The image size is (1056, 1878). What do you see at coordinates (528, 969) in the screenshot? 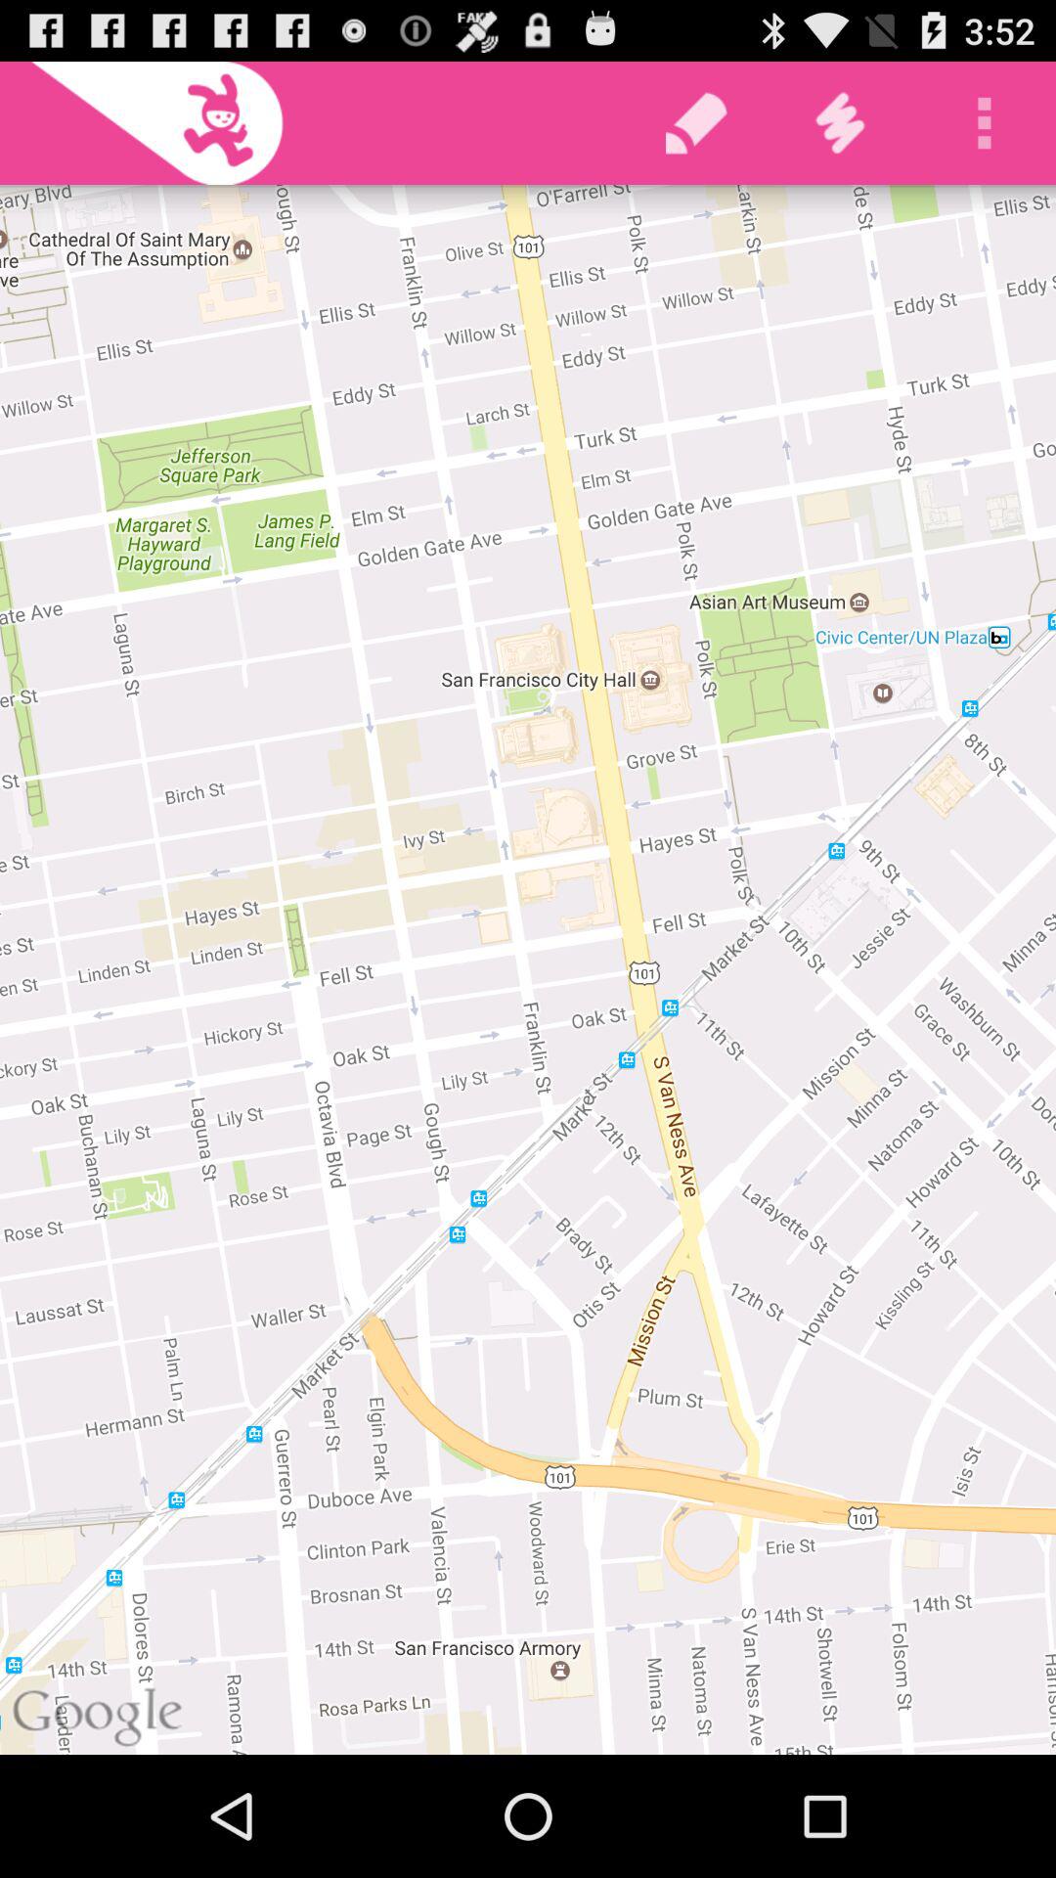
I see `click the icon at the center` at bounding box center [528, 969].